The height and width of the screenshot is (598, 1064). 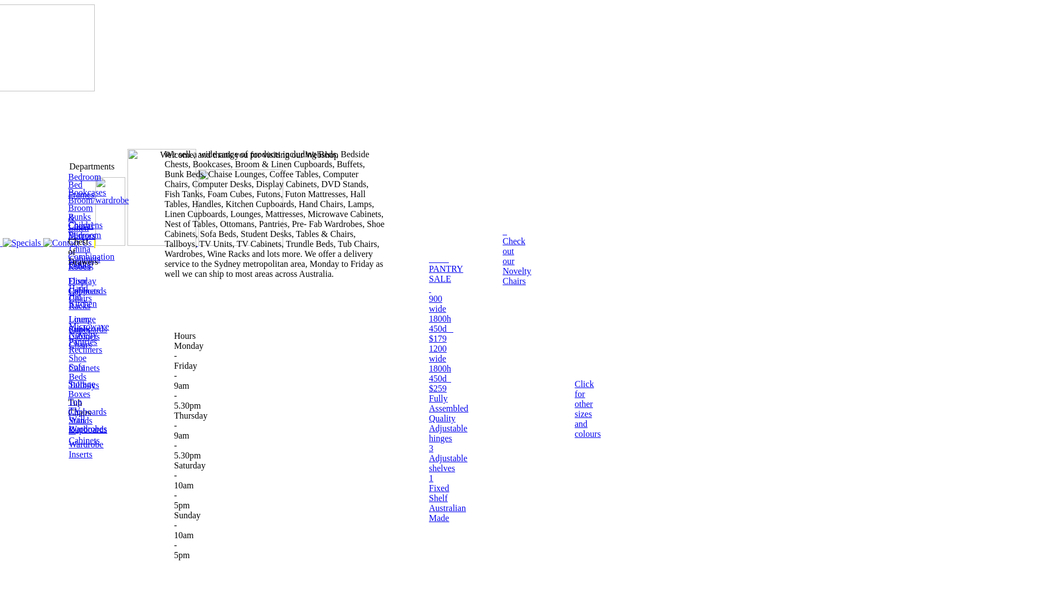 I want to click on Shoe Cabinets, so click(x=84, y=363).